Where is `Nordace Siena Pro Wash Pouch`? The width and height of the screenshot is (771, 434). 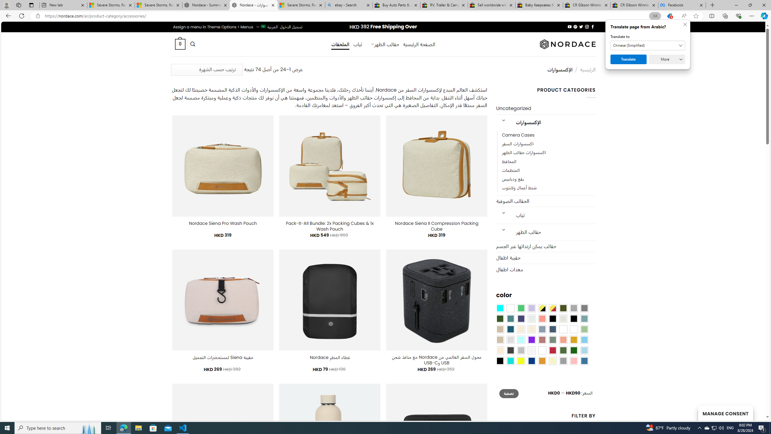
Nordace Siena Pro Wash Pouch is located at coordinates (223, 223).